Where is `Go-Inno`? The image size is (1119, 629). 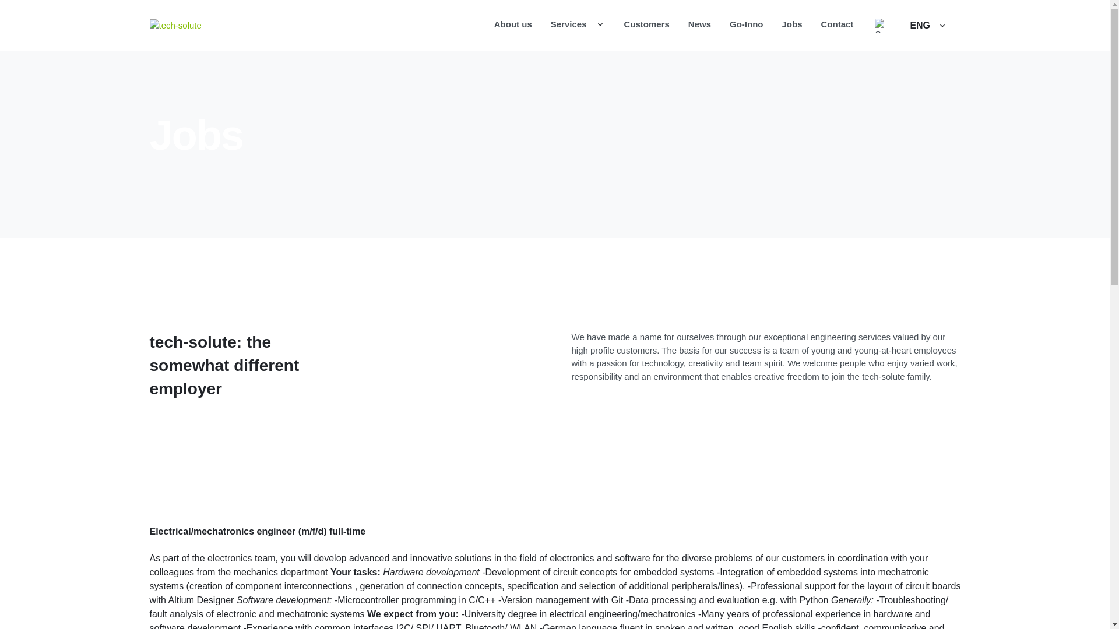 Go-Inno is located at coordinates (746, 26).